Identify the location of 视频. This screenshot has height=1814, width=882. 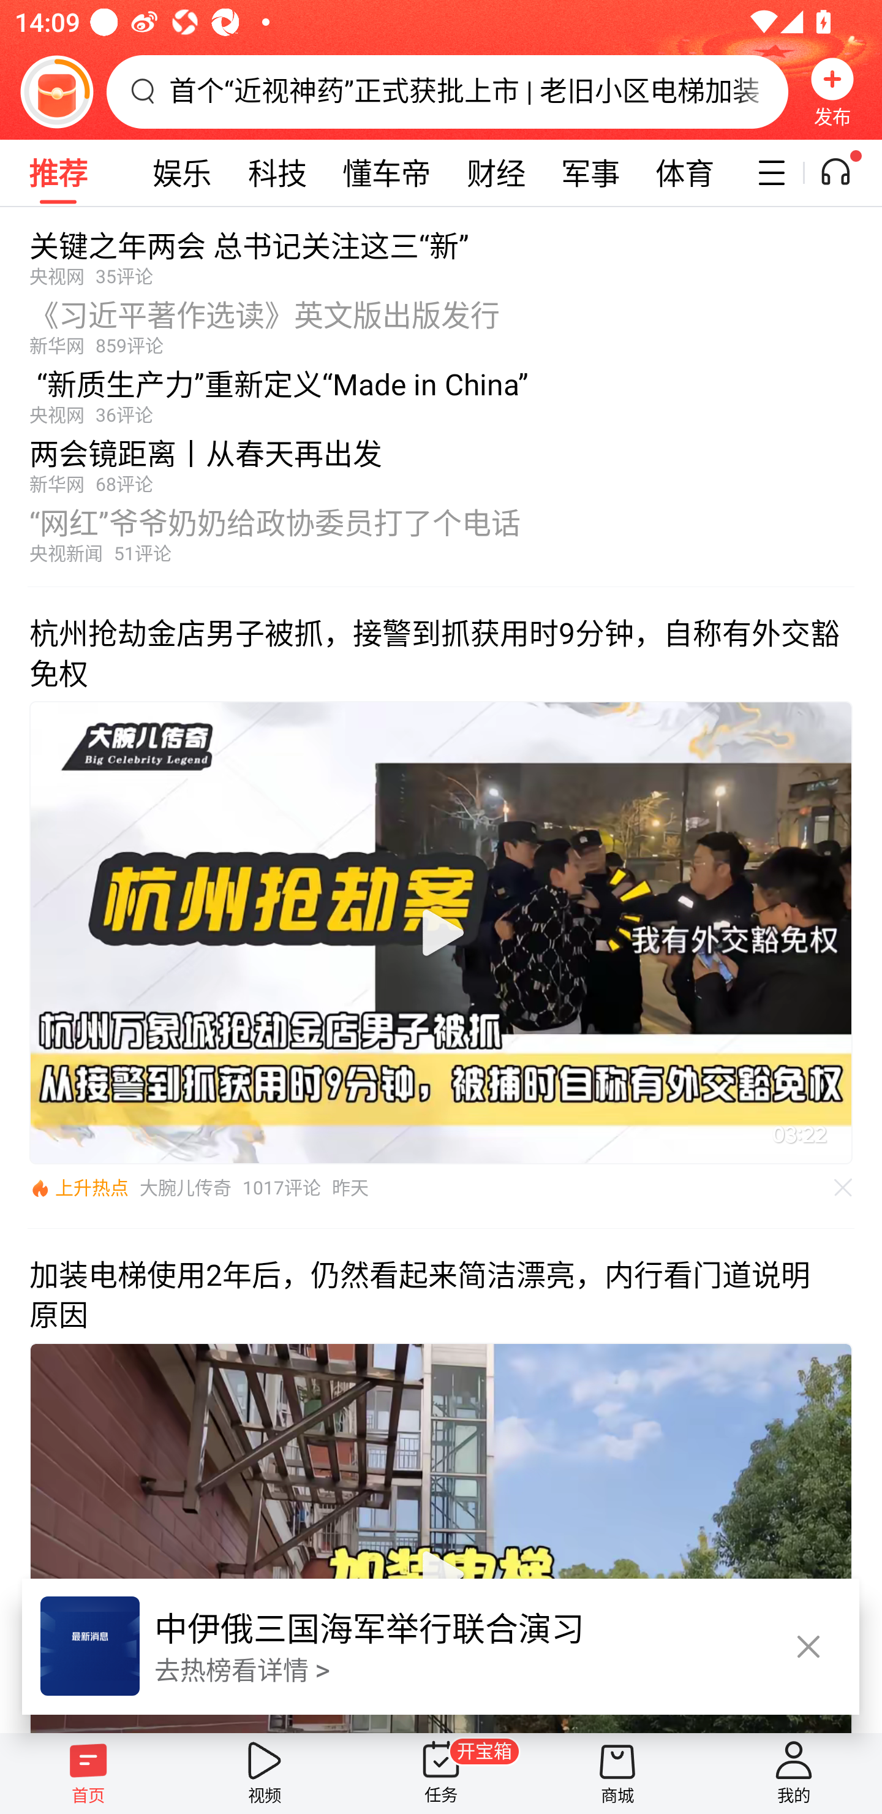
(265, 1773).